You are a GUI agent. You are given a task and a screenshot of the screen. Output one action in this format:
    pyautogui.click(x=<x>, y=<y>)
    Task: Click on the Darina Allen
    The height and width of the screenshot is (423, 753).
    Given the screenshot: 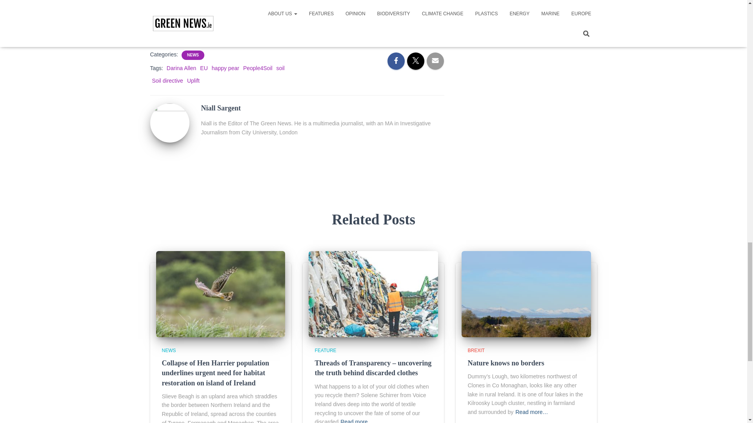 What is the action you would take?
    pyautogui.click(x=181, y=68)
    